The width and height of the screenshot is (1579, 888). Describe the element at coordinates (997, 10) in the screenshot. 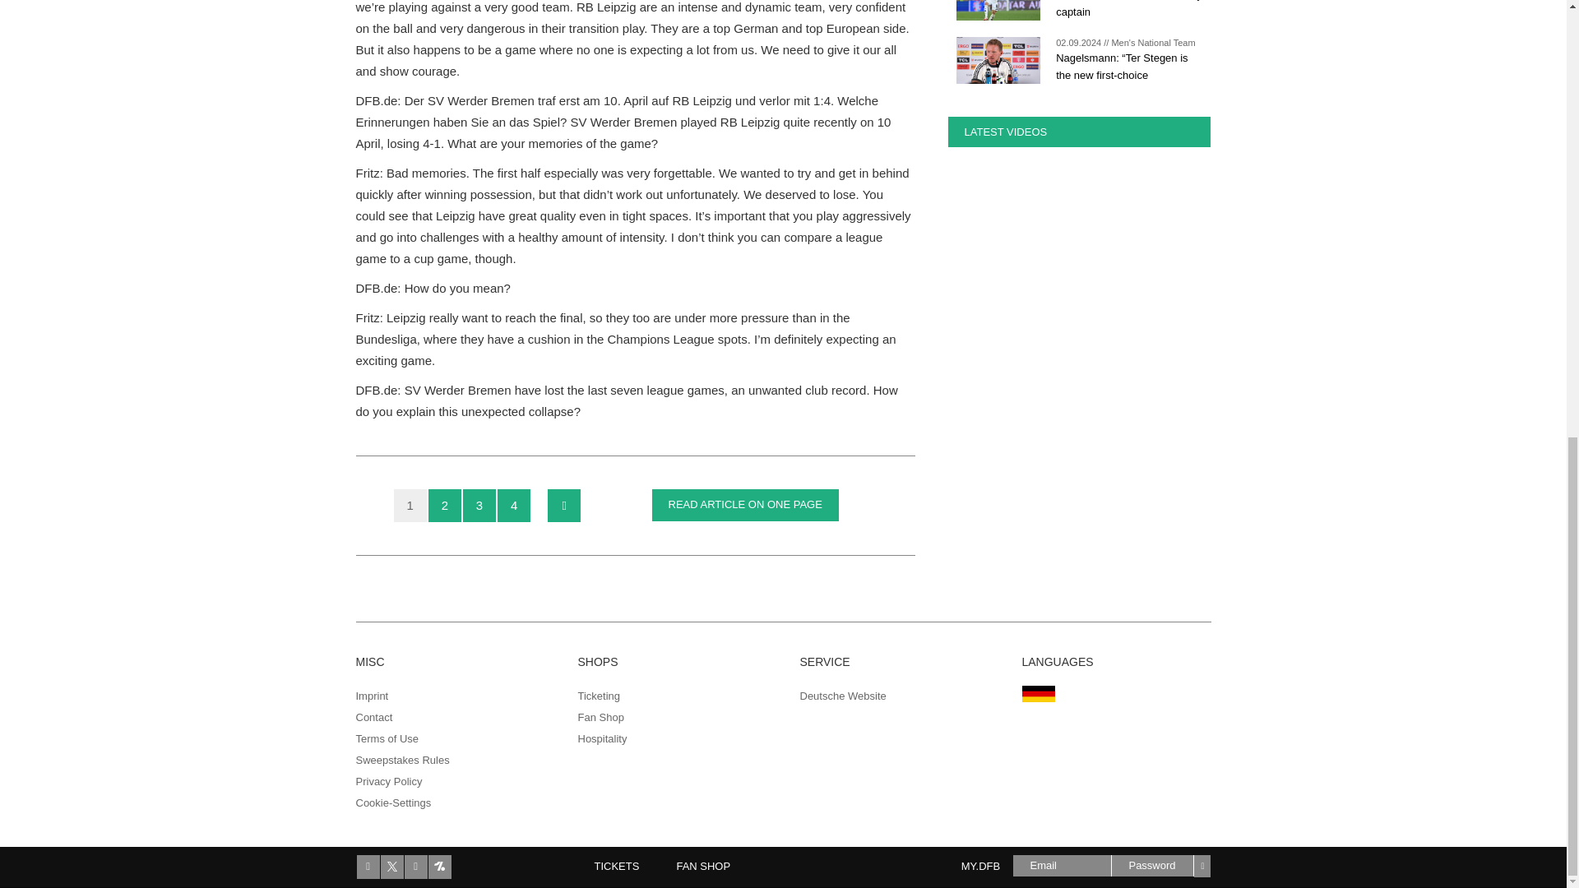

I see `Imago Images` at that location.